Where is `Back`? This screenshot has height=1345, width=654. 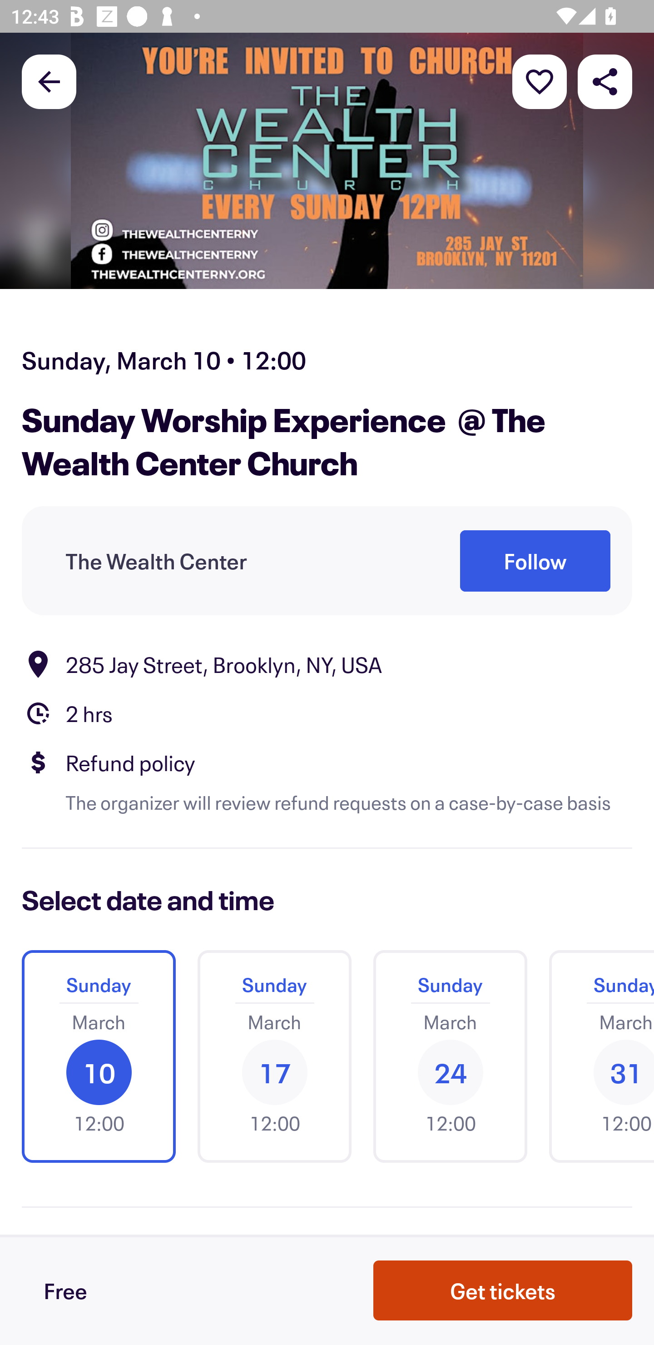
Back is located at coordinates (49, 81).